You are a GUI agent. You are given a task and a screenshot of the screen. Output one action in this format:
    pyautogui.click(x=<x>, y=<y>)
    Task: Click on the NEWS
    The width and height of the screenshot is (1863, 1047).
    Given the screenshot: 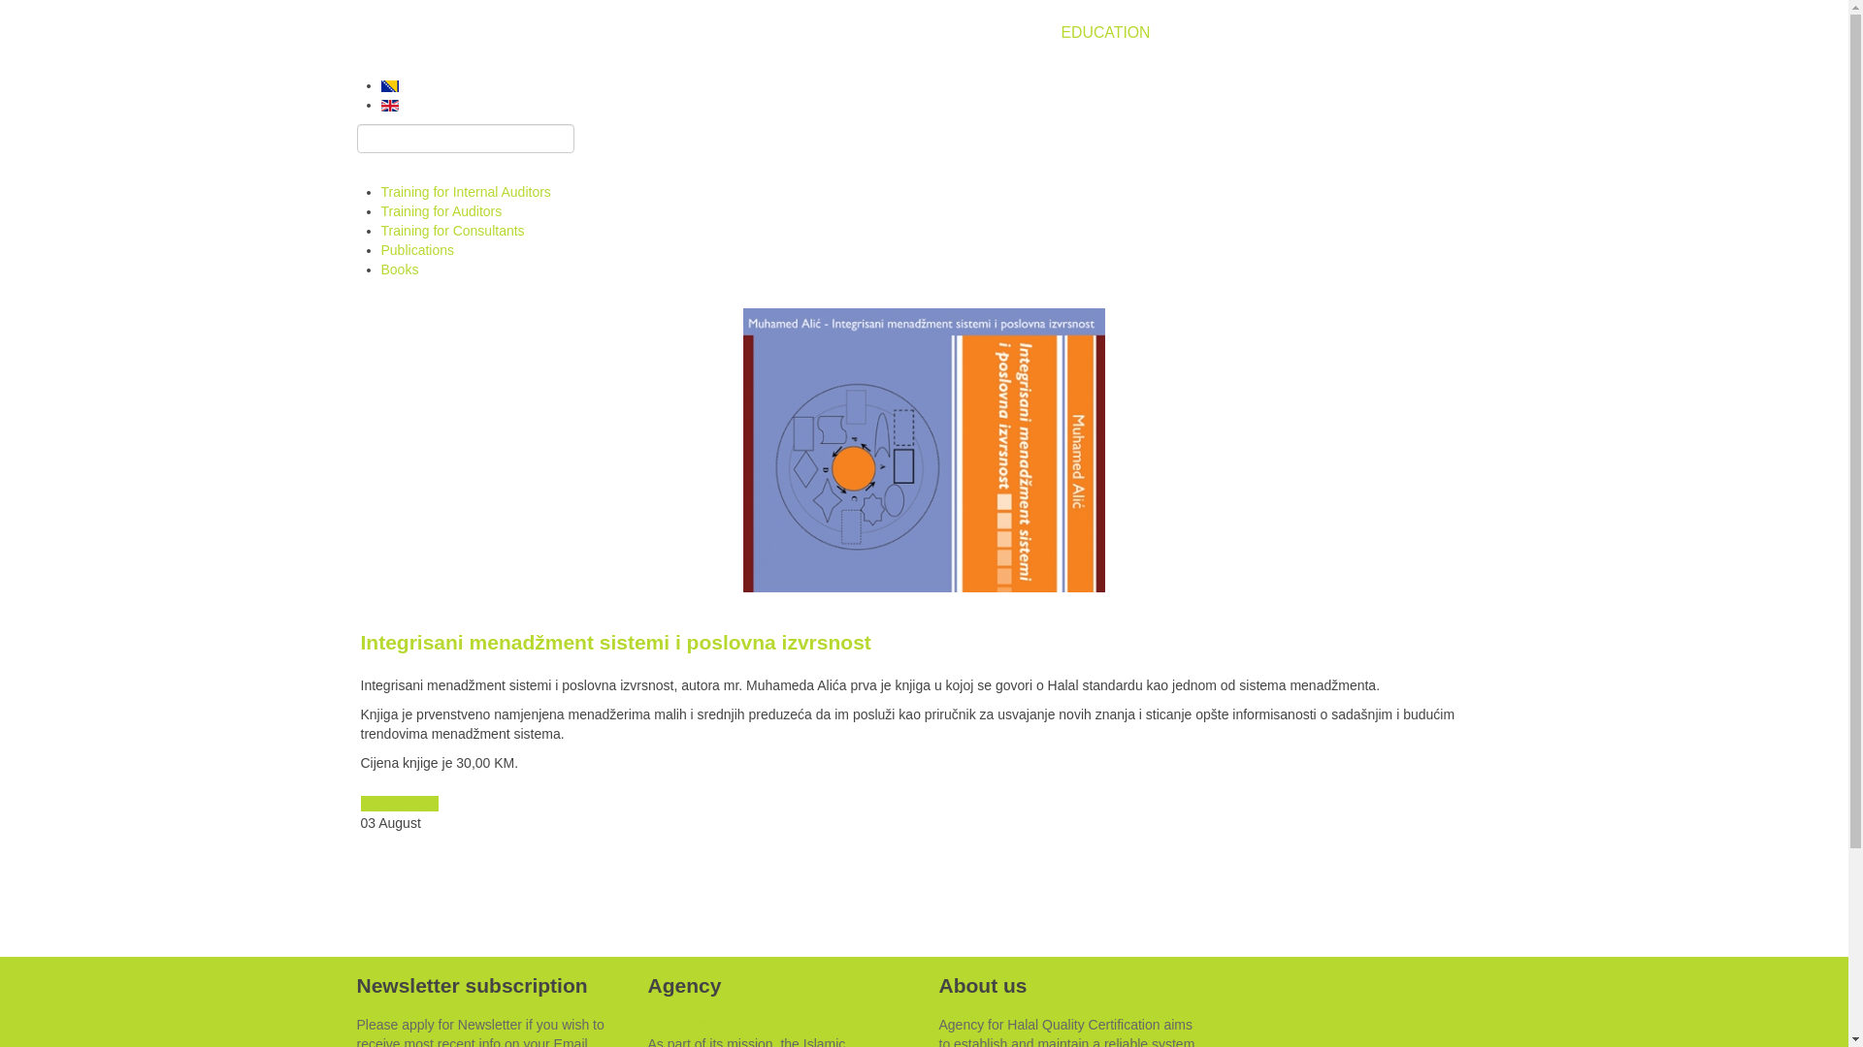 What is the action you would take?
    pyautogui.click(x=864, y=33)
    